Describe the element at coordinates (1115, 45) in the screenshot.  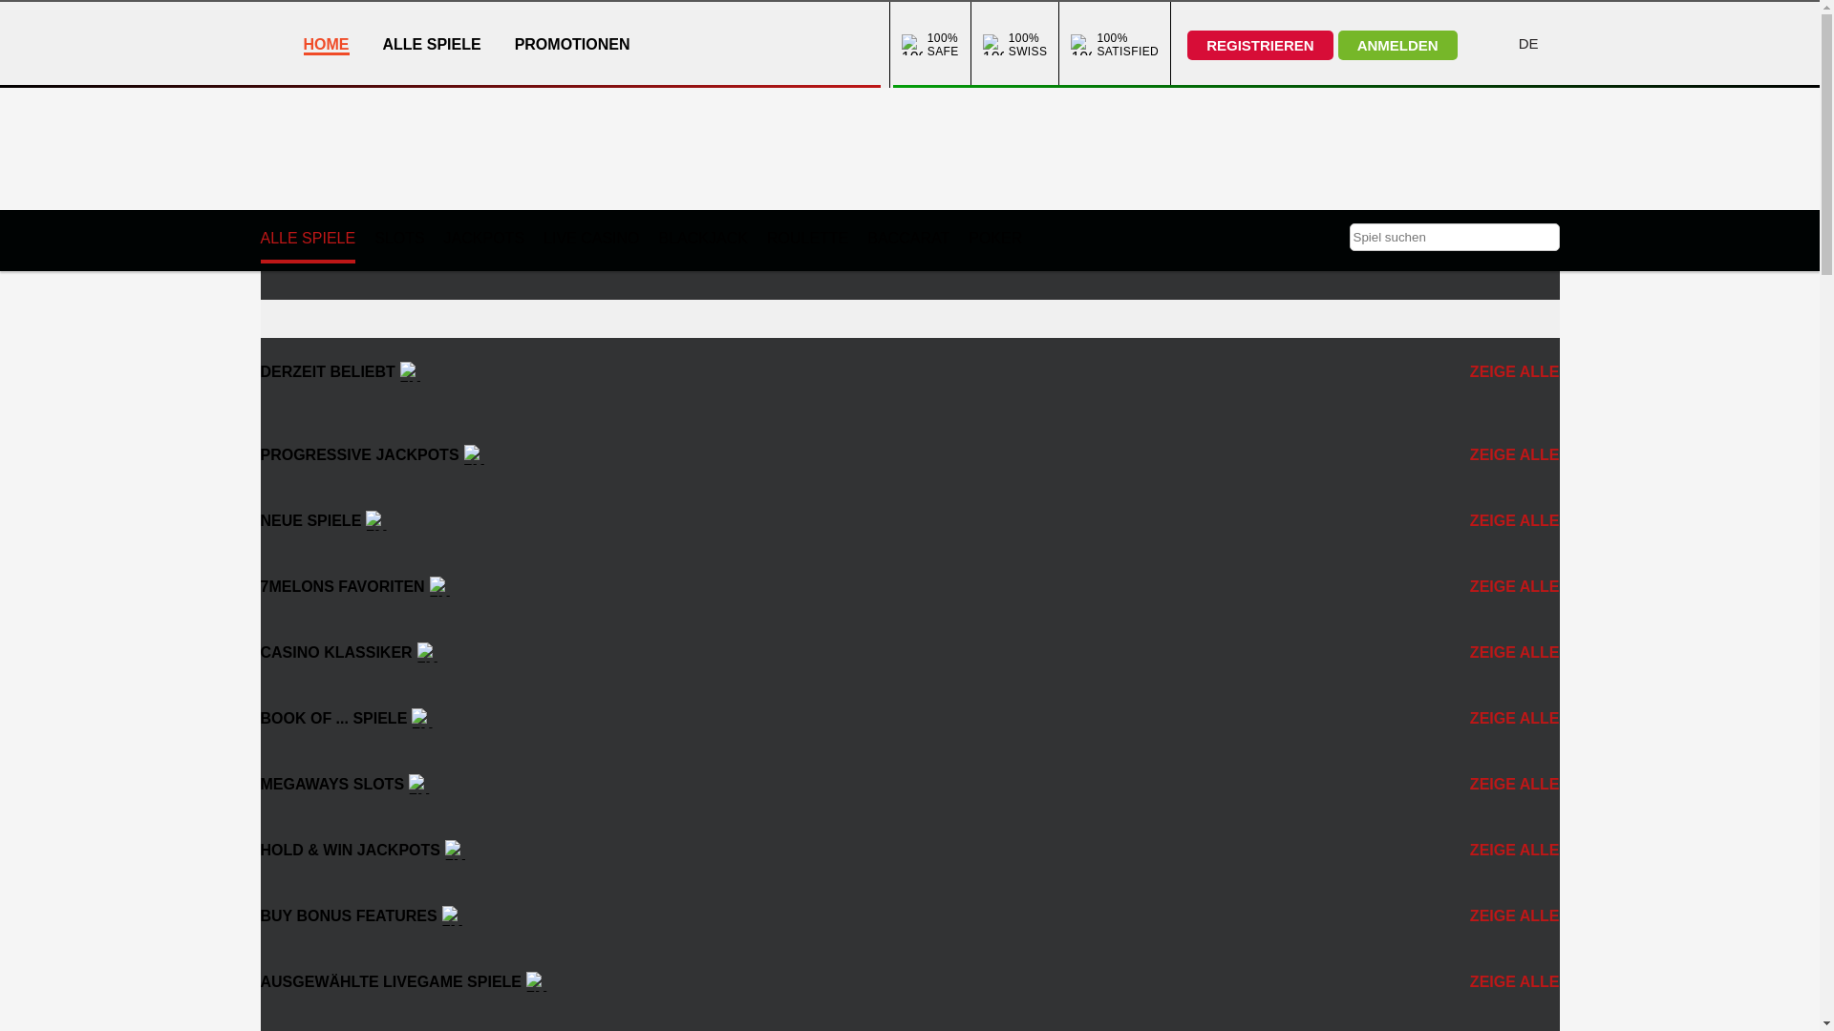
I see `100% SATISFIED` at that location.